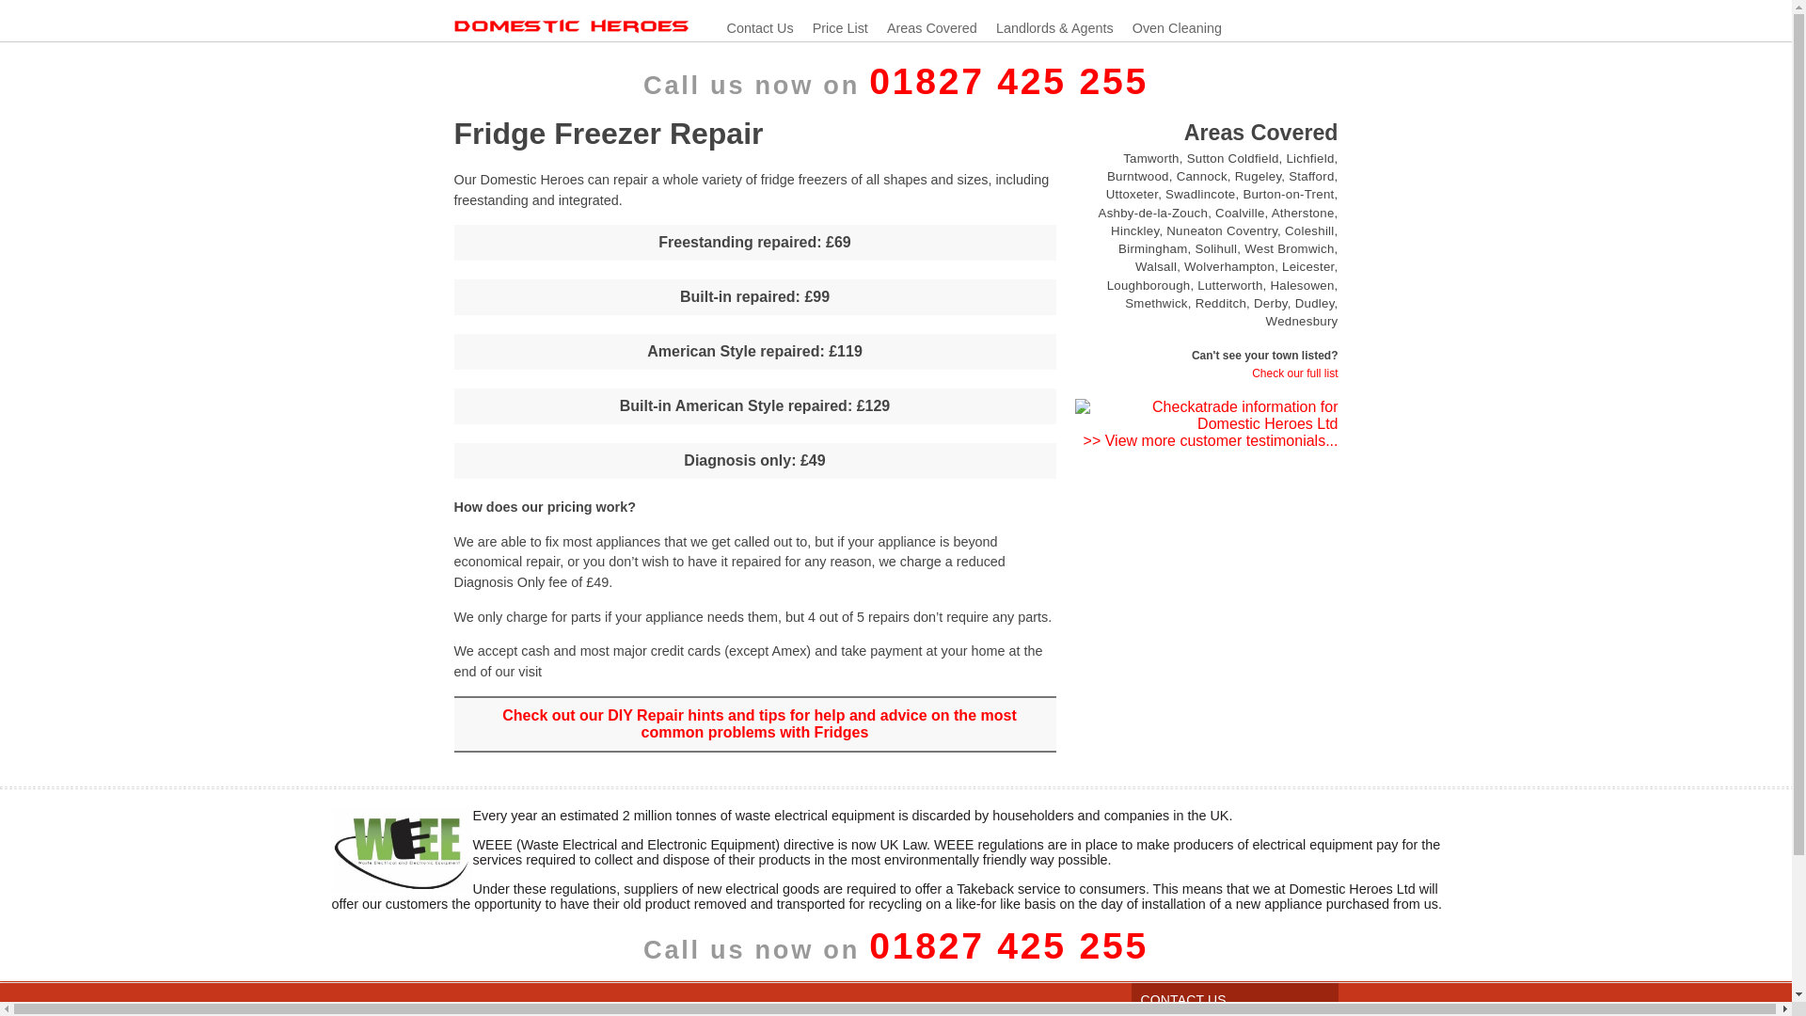 Image resolution: width=1806 pixels, height=1016 pixels. I want to click on 01827 425 255, so click(1008, 948).